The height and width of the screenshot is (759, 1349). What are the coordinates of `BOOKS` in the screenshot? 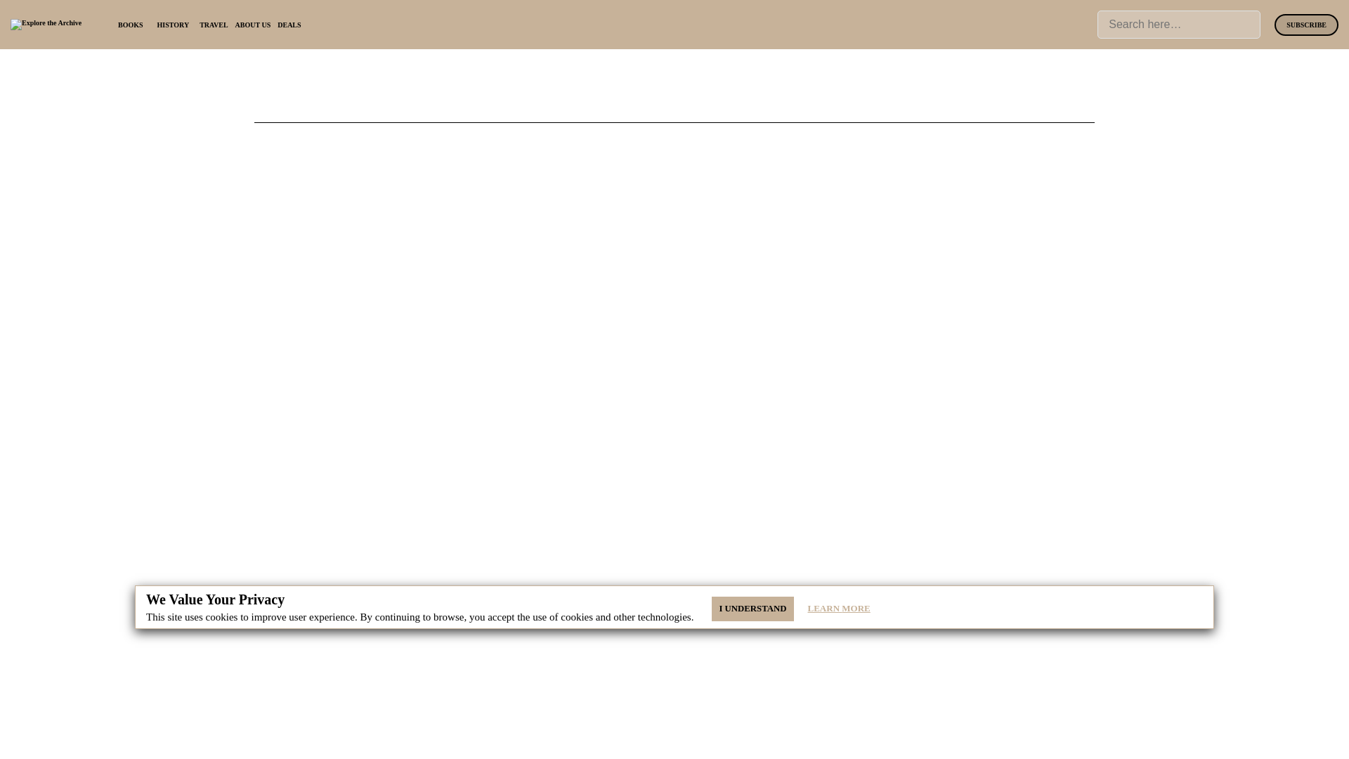 It's located at (131, 25).